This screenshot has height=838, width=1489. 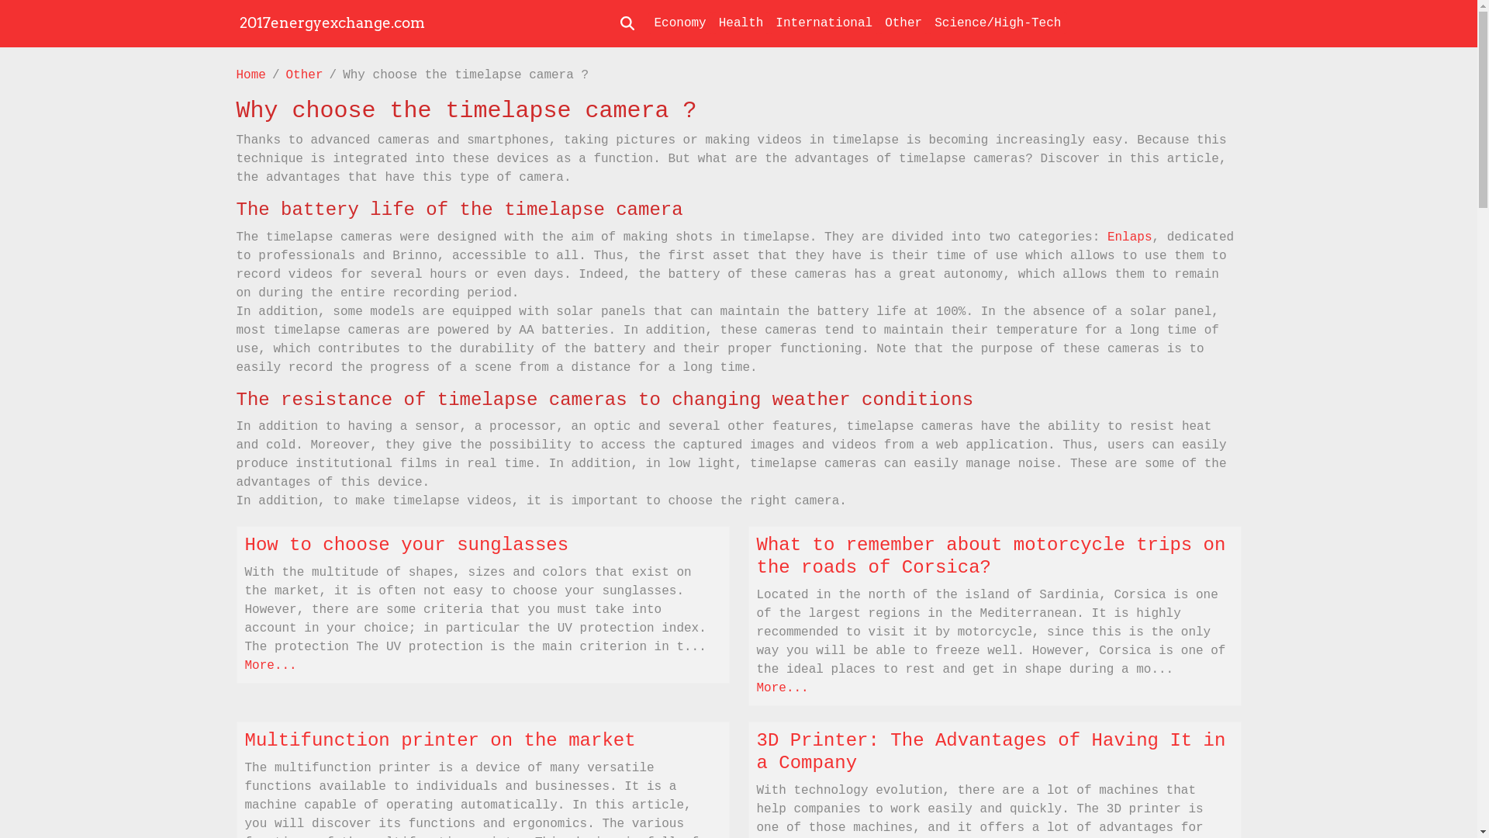 I want to click on Multifunction printer on the market, so click(x=440, y=740).